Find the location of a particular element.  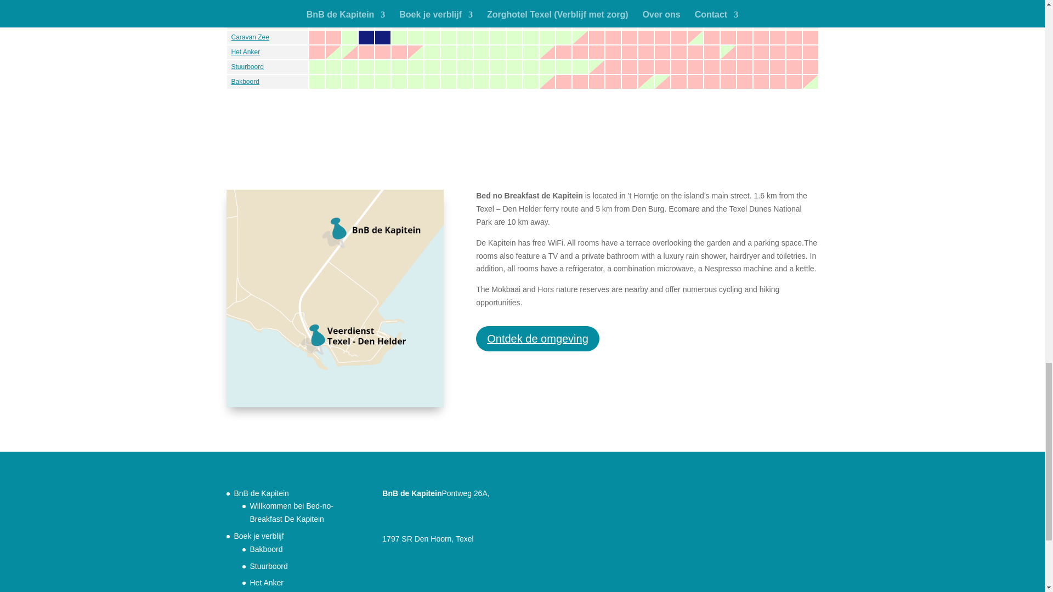

Caravan Zee is located at coordinates (250, 37).